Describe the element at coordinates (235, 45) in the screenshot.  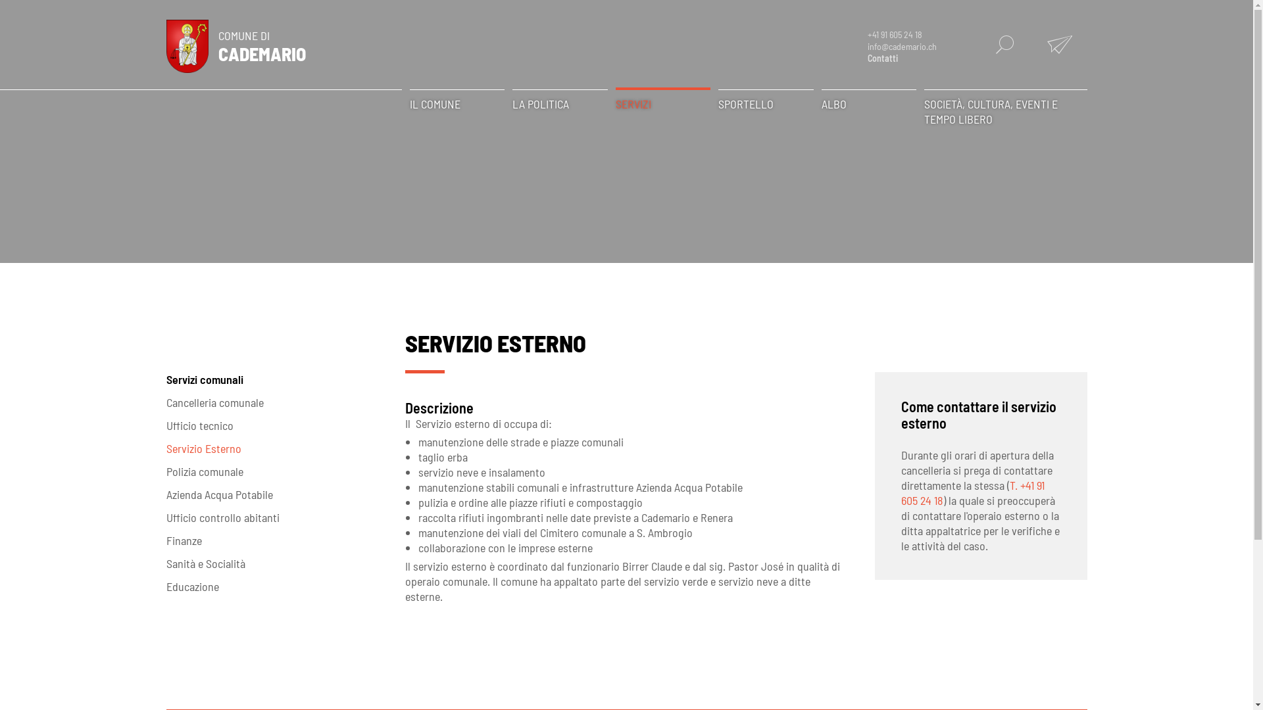
I see `COMUNE DI
CADEMARIO` at that location.